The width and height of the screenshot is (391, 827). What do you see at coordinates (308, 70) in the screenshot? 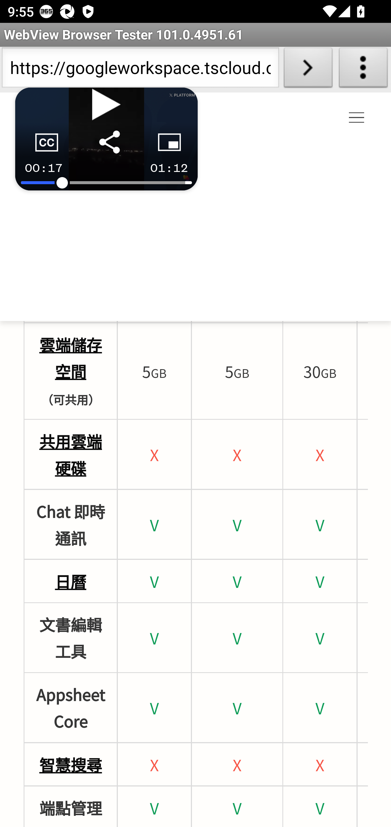
I see `Load URL` at bounding box center [308, 70].